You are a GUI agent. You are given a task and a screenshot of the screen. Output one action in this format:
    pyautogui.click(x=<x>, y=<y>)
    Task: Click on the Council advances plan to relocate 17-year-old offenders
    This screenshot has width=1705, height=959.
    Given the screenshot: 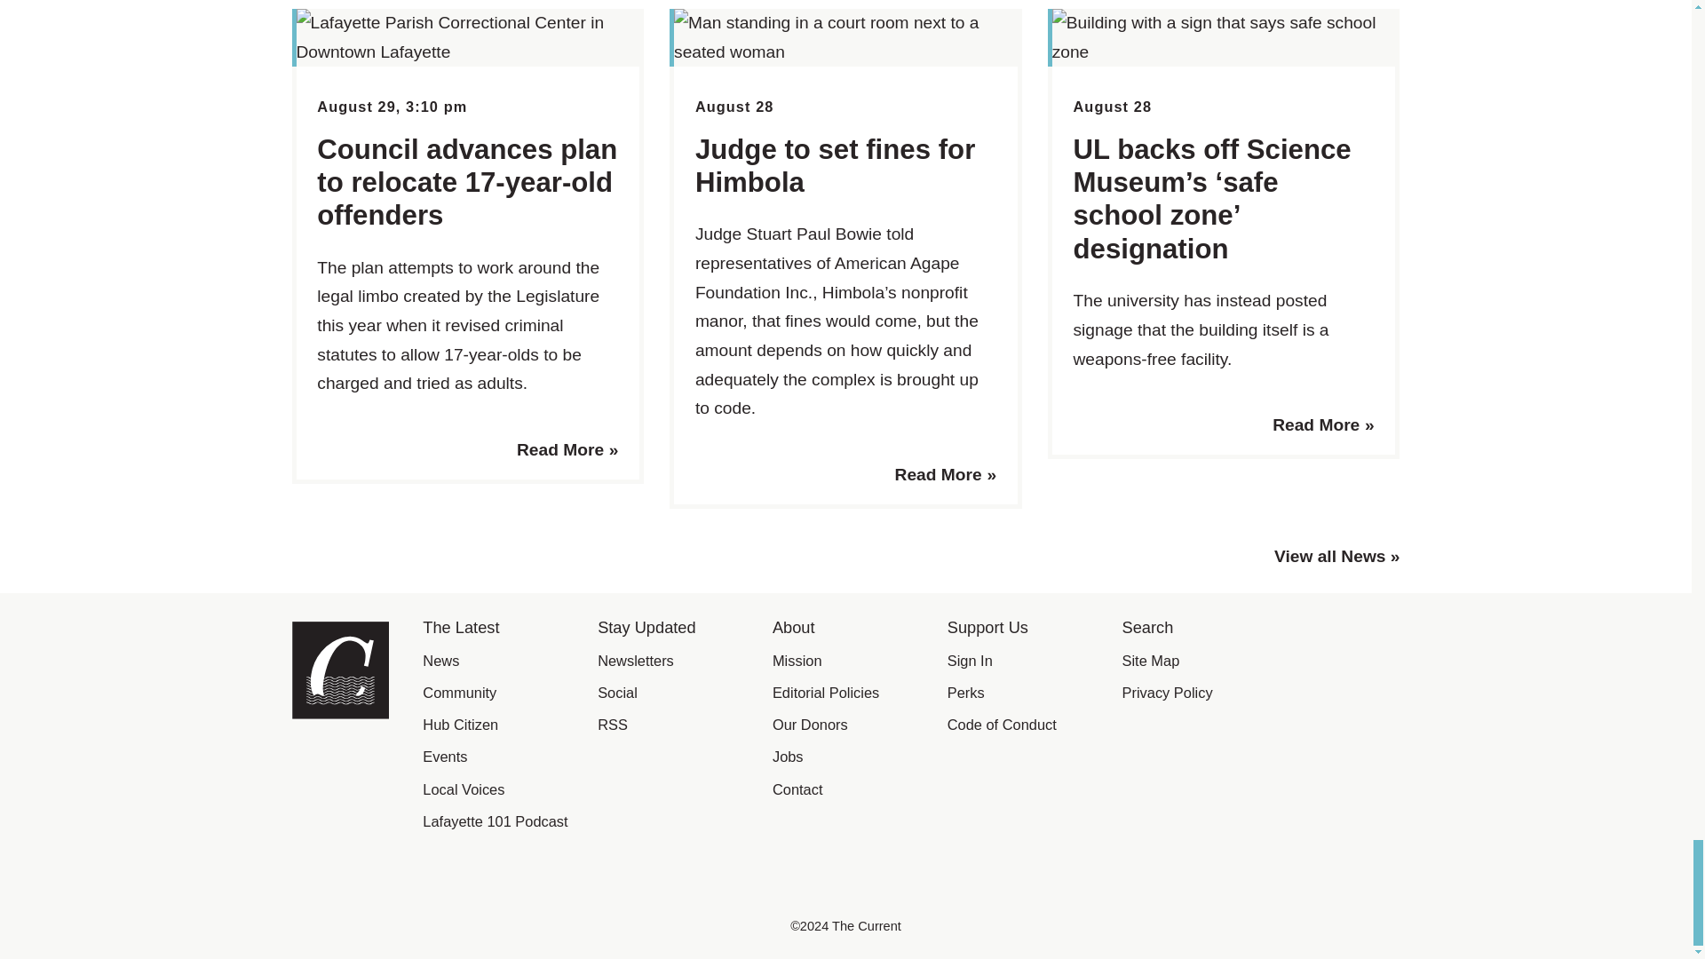 What is the action you would take?
    pyautogui.click(x=467, y=182)
    